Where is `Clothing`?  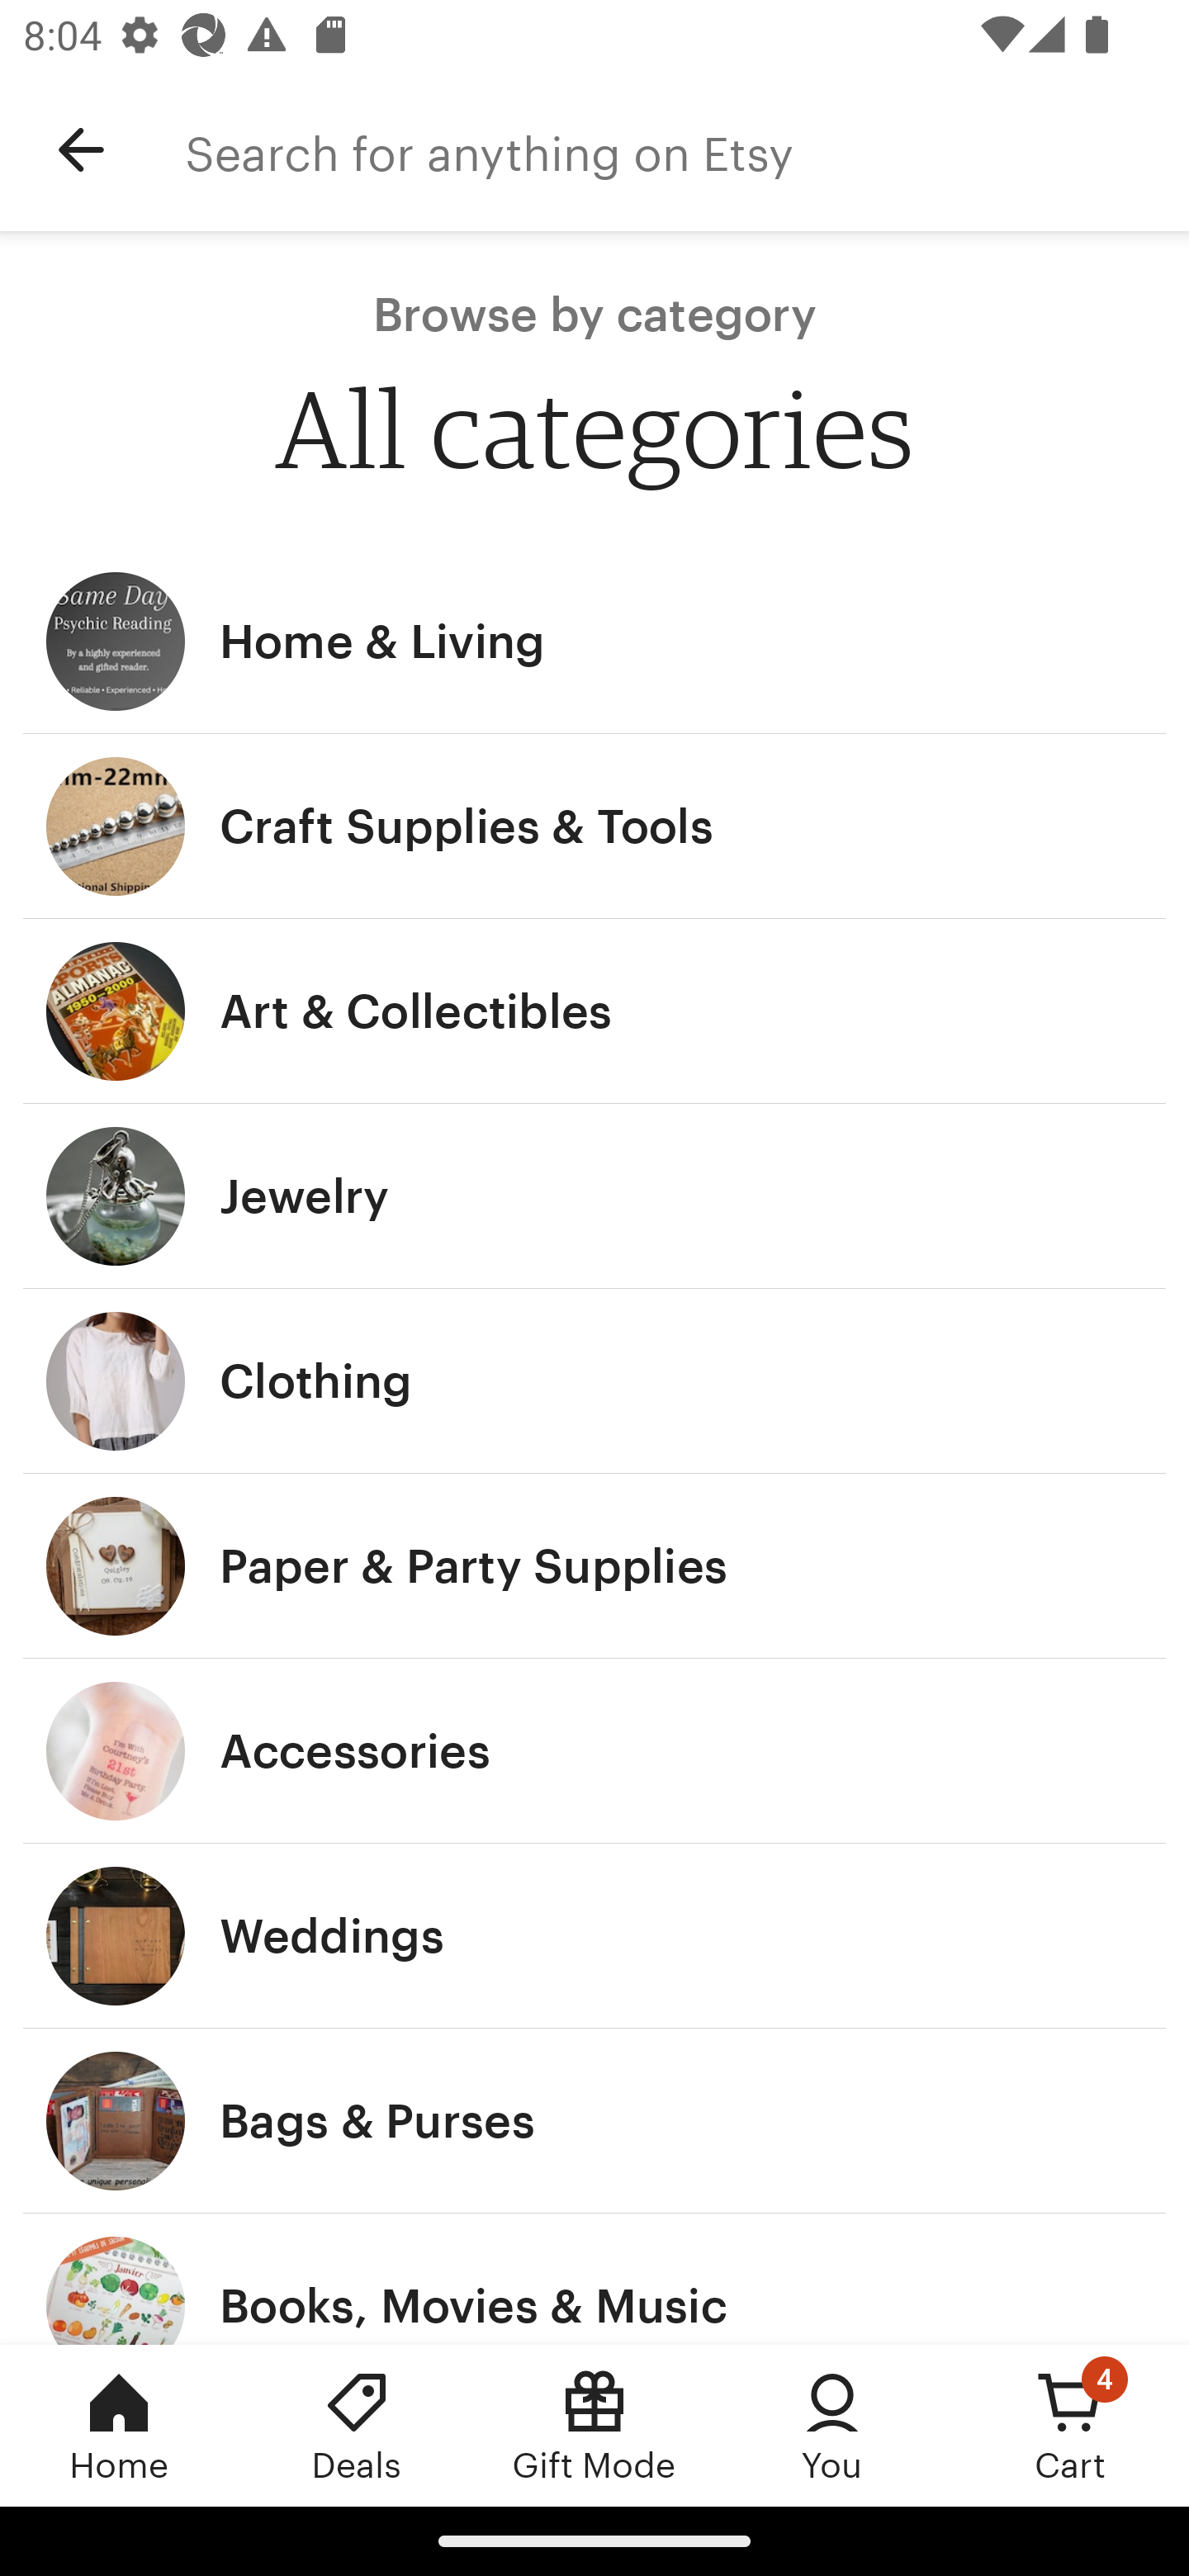
Clothing is located at coordinates (594, 1380).